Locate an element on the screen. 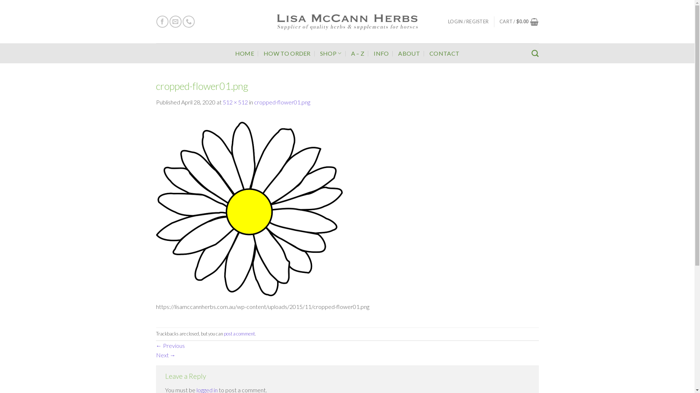 The image size is (700, 393). INFO is located at coordinates (381, 53).